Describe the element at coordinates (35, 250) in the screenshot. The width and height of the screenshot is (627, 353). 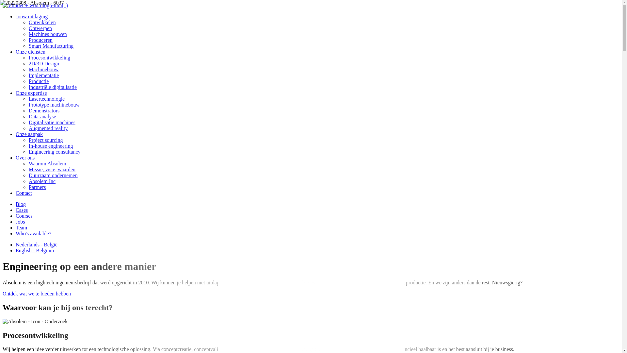
I see `English - Belgium` at that location.